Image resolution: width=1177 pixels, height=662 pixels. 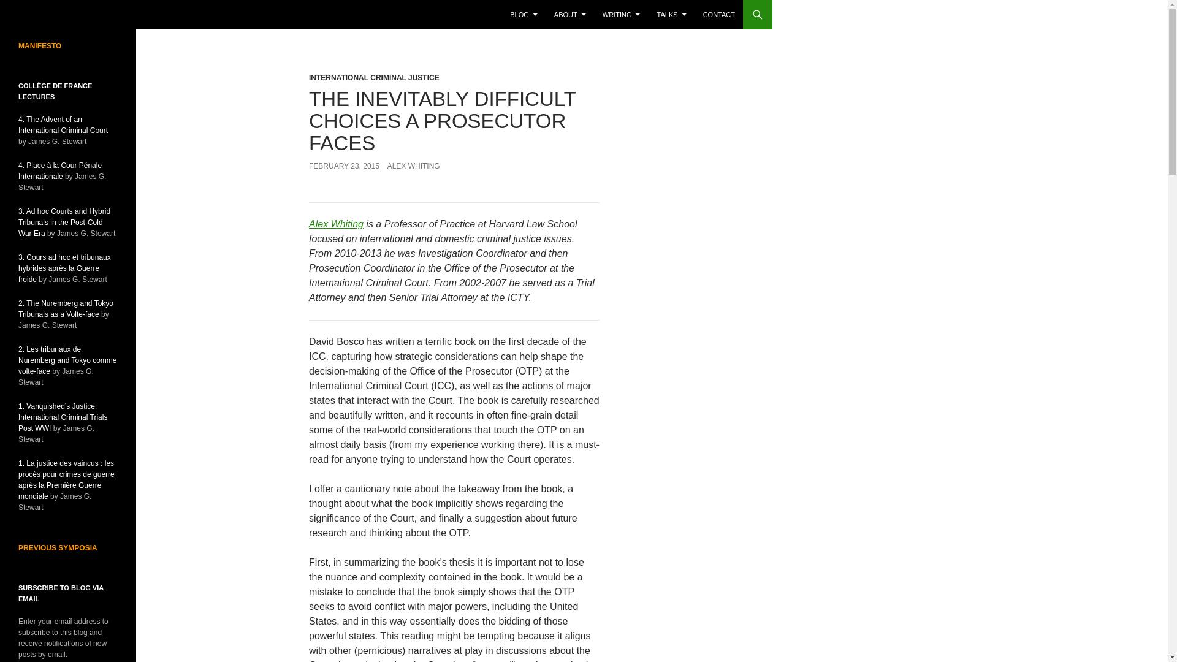 I want to click on WRITING, so click(x=622, y=15).